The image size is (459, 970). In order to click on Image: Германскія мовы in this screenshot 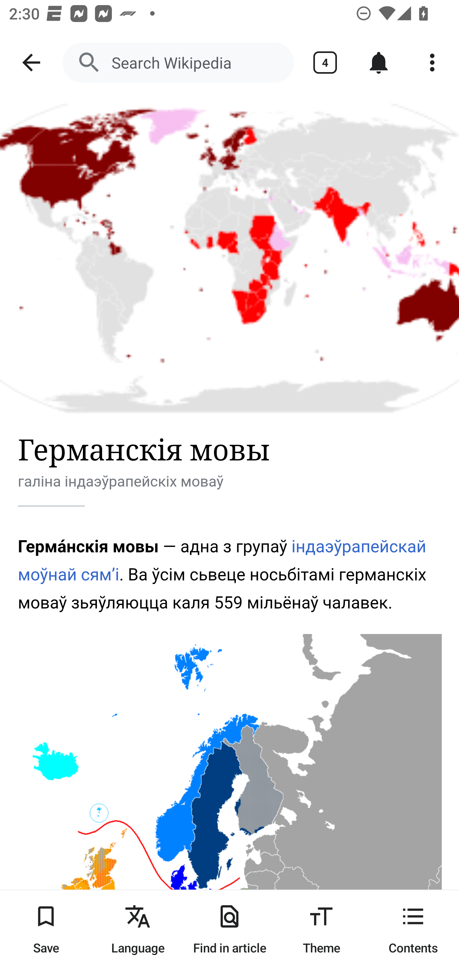, I will do `click(229, 257)`.